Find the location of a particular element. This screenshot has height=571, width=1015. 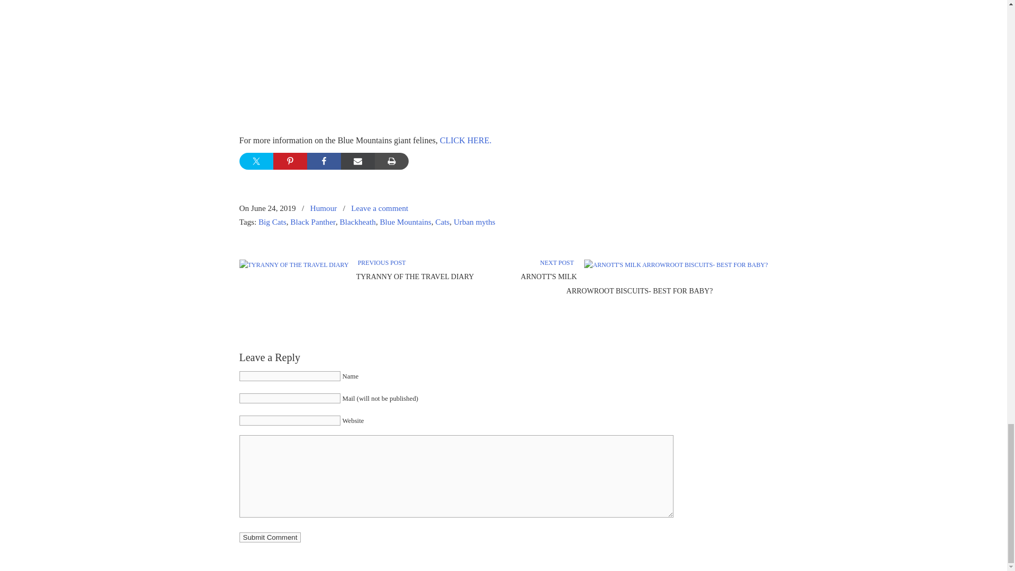

TYRANNY OF THE TRAVEL DIARY is located at coordinates (414, 277).